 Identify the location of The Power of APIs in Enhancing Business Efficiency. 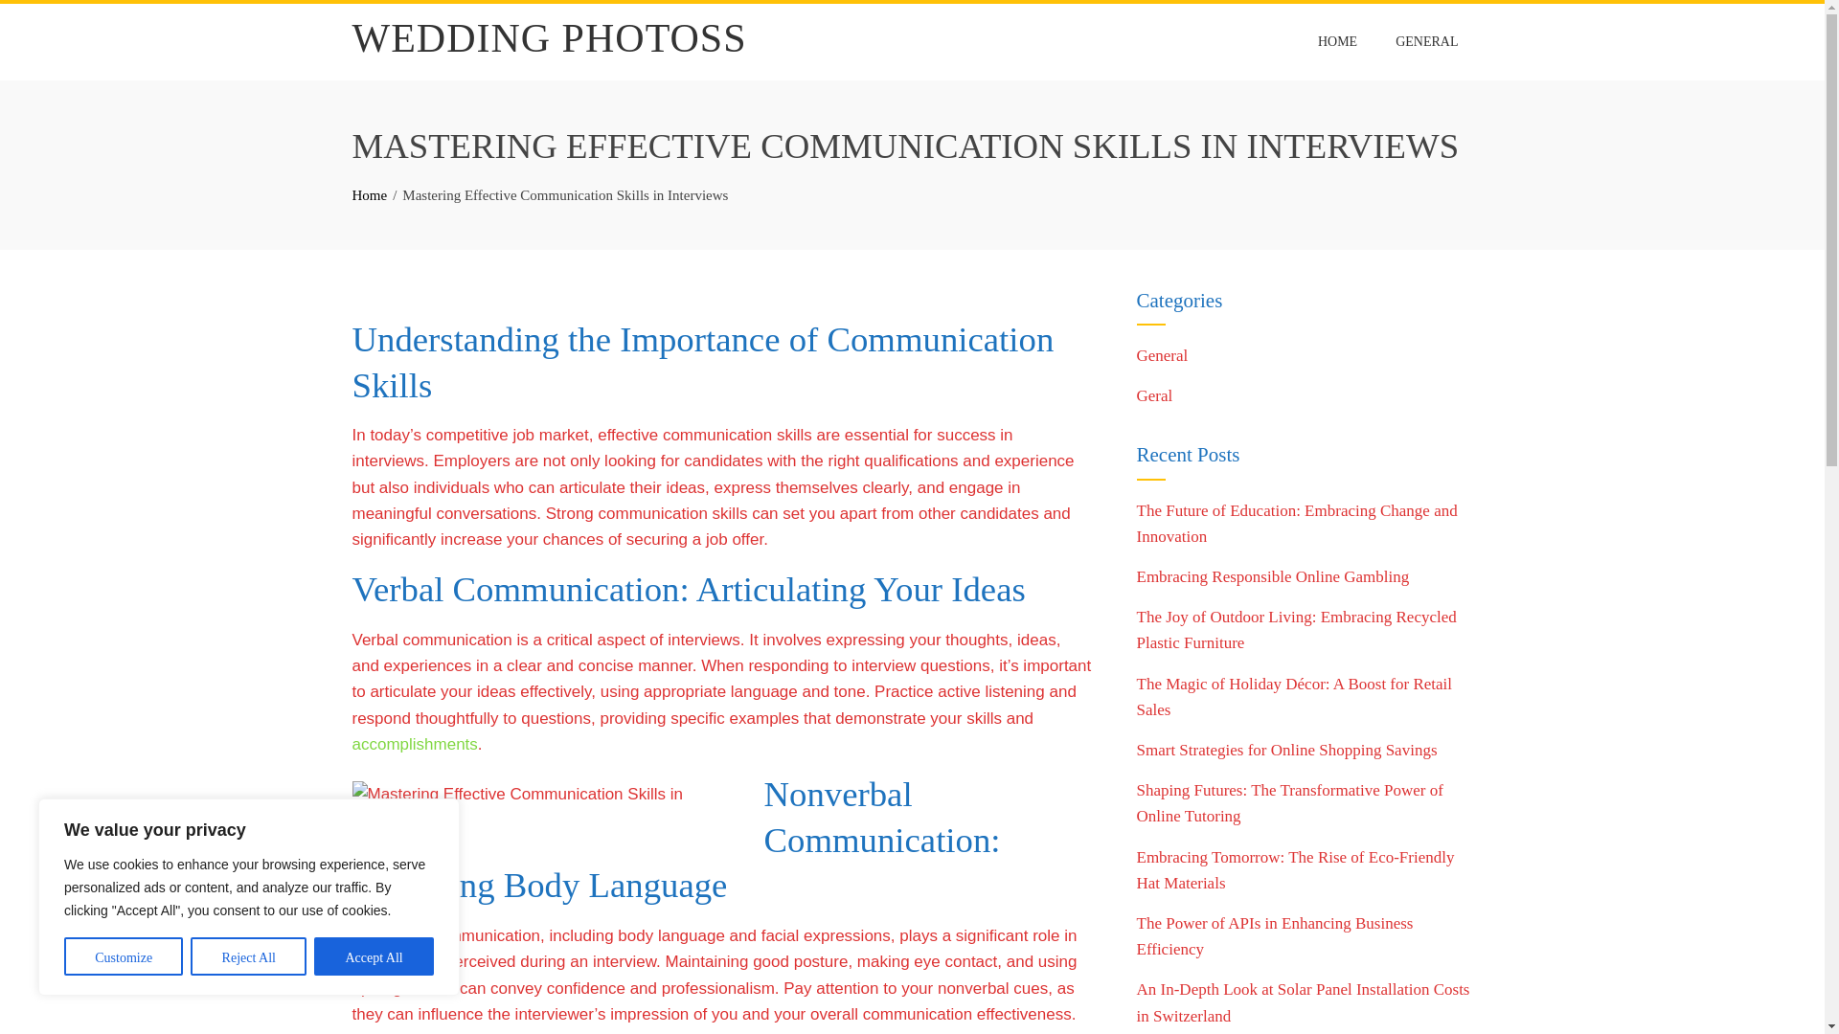
(1274, 936).